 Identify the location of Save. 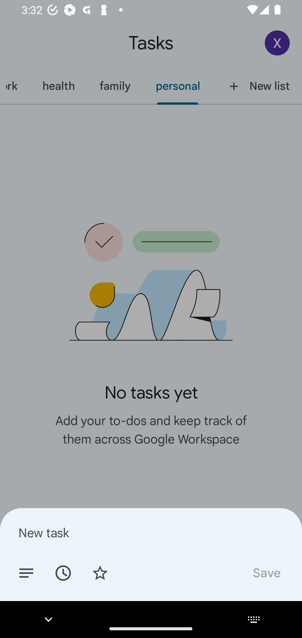
(266, 573).